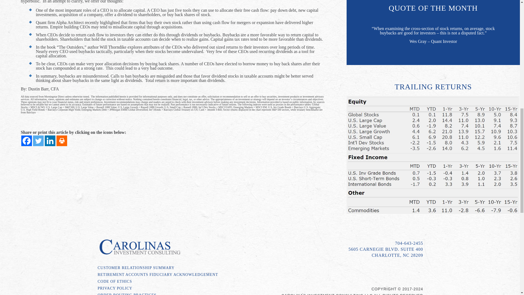 This screenshot has width=524, height=295. What do you see at coordinates (177, 289) in the screenshot?
I see `PRIVACY POLICY` at bounding box center [177, 289].